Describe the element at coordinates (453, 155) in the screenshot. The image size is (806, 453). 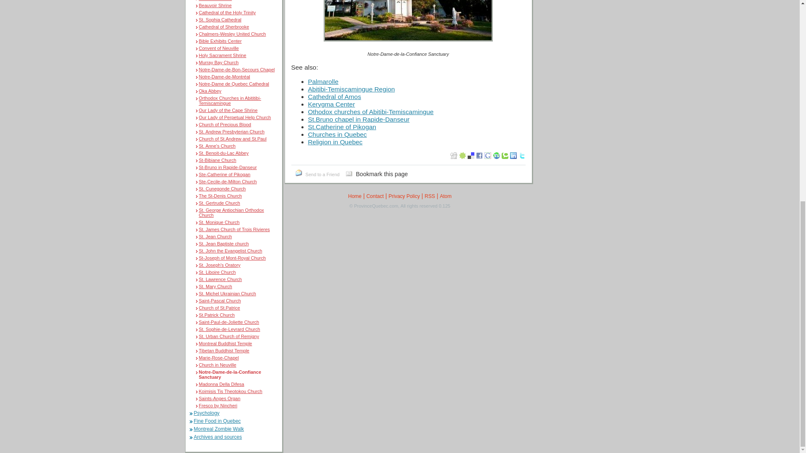
I see `Digg` at that location.